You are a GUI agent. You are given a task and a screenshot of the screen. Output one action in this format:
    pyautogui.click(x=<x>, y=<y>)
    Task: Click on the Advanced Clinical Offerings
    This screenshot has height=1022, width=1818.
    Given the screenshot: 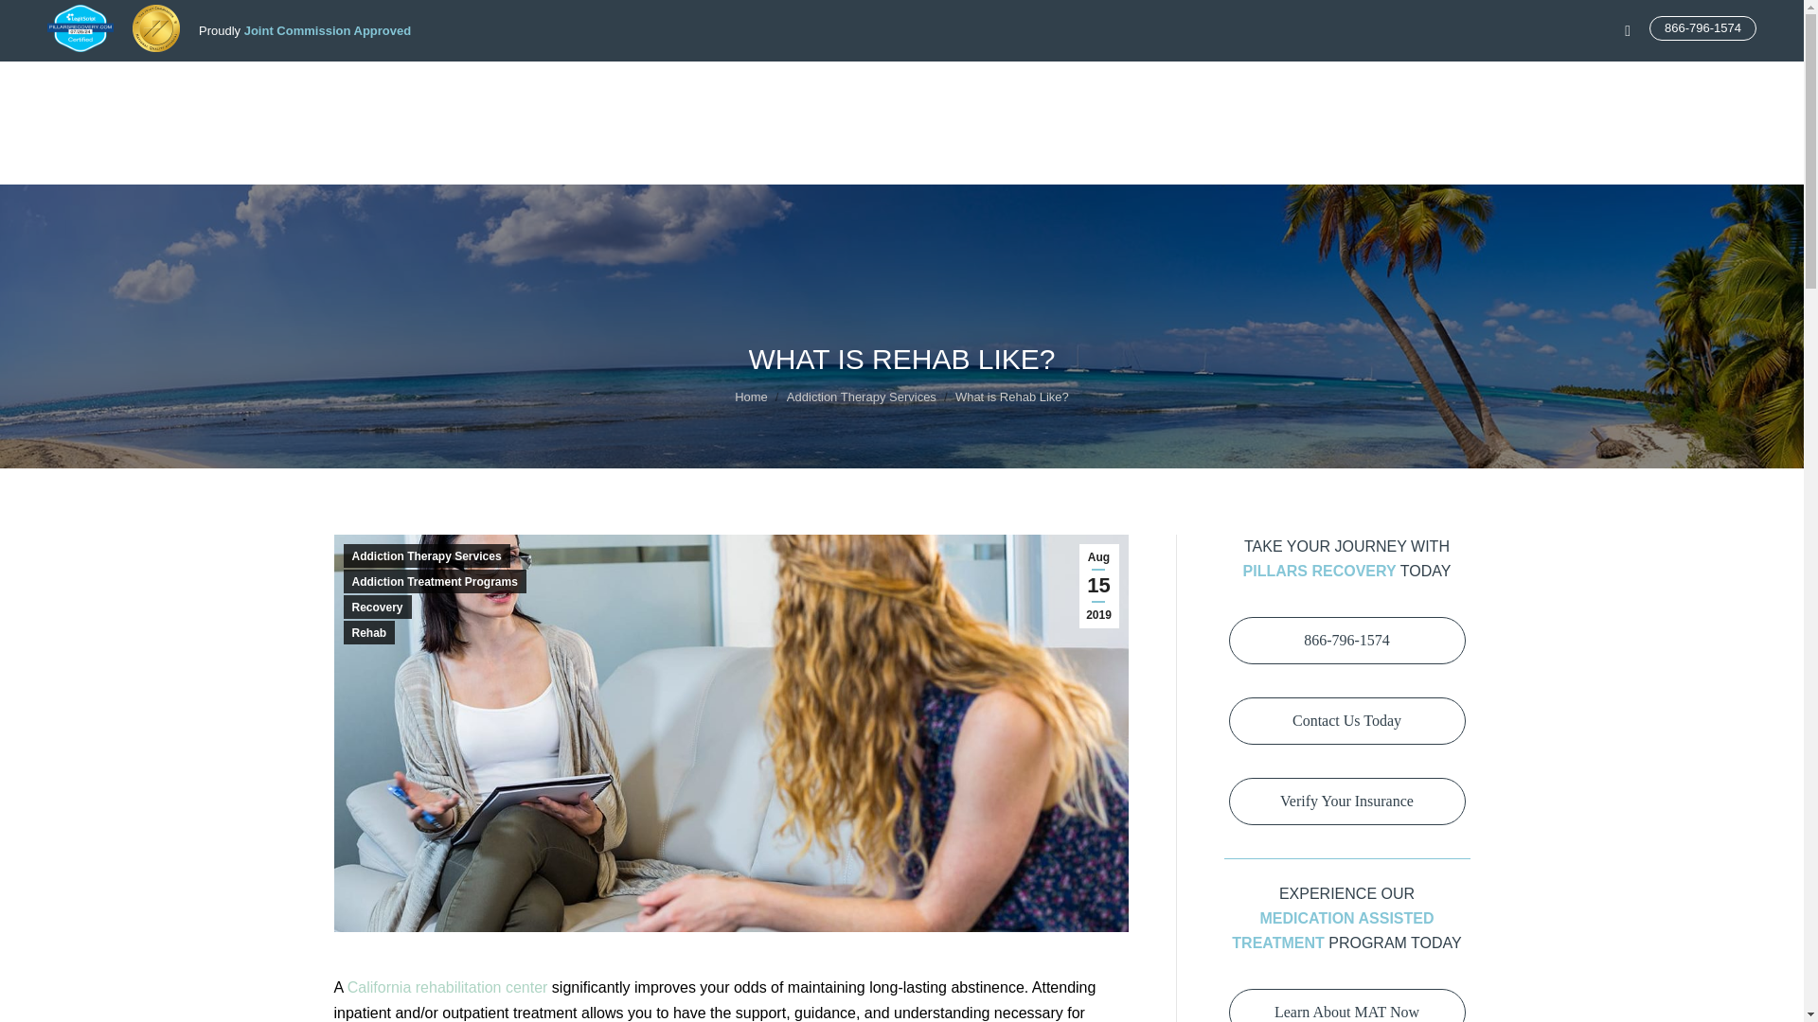 What is the action you would take?
    pyautogui.click(x=1225, y=108)
    